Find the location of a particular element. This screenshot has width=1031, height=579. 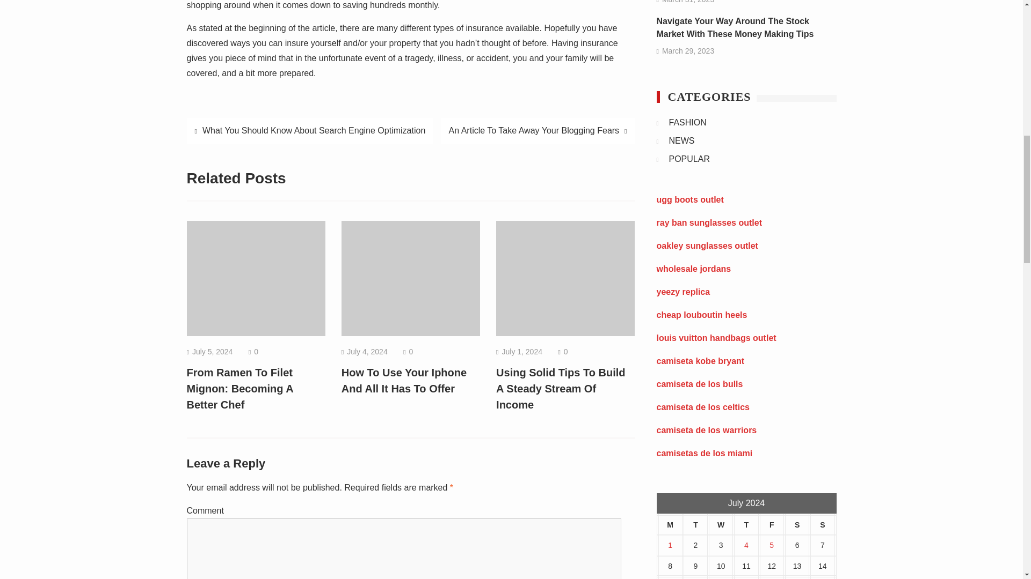

What You Should Know About Search Engine Optimization is located at coordinates (310, 131).